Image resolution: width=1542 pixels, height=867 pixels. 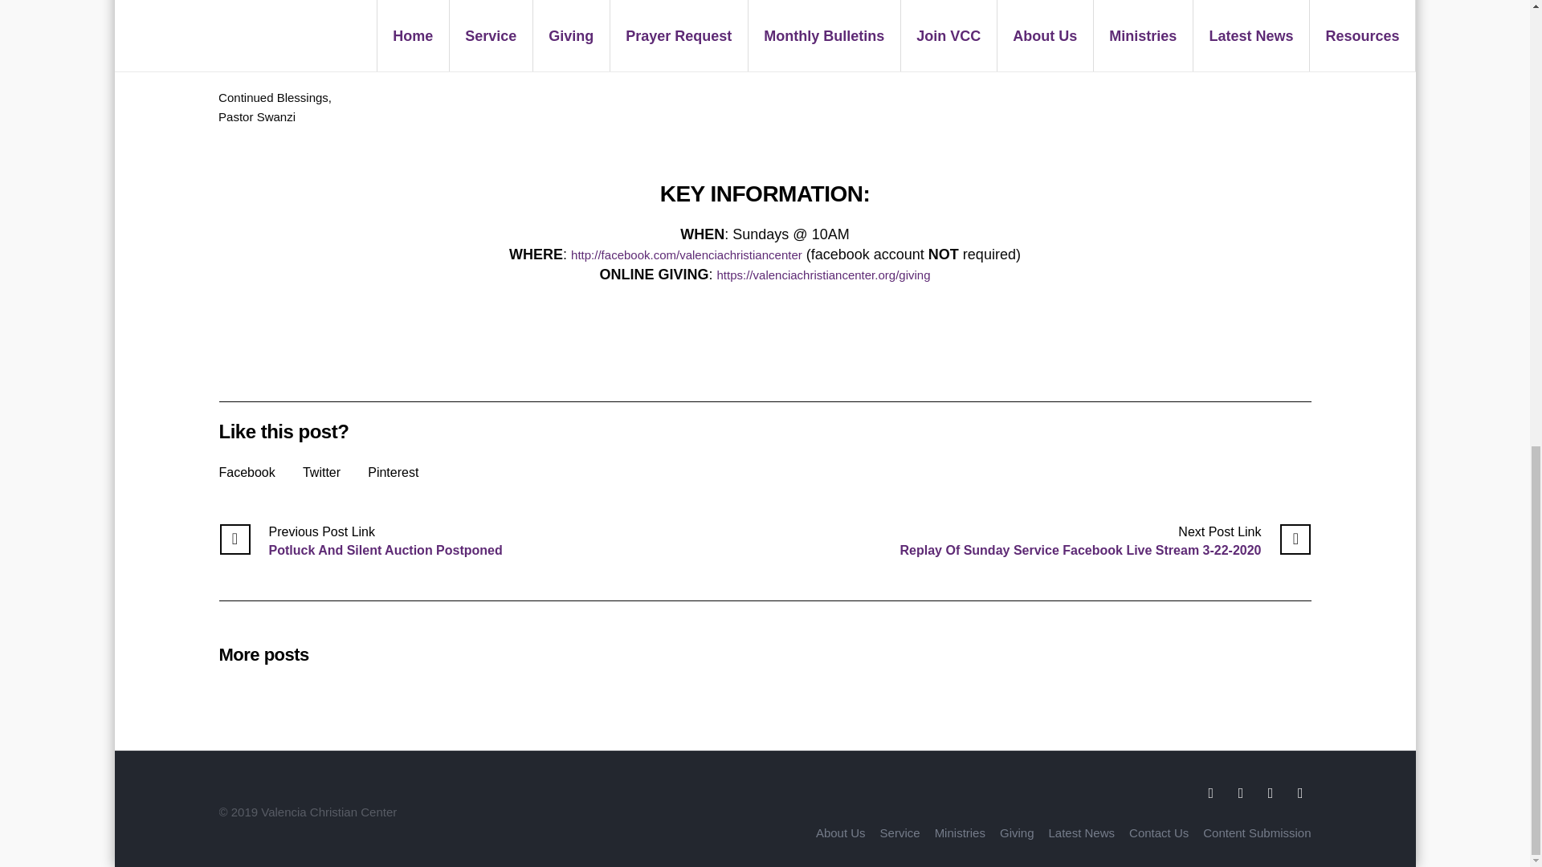 What do you see at coordinates (1106, 541) in the screenshot?
I see `Replay Of Sunday Service Facebook Live Stream 3-22-2020` at bounding box center [1106, 541].